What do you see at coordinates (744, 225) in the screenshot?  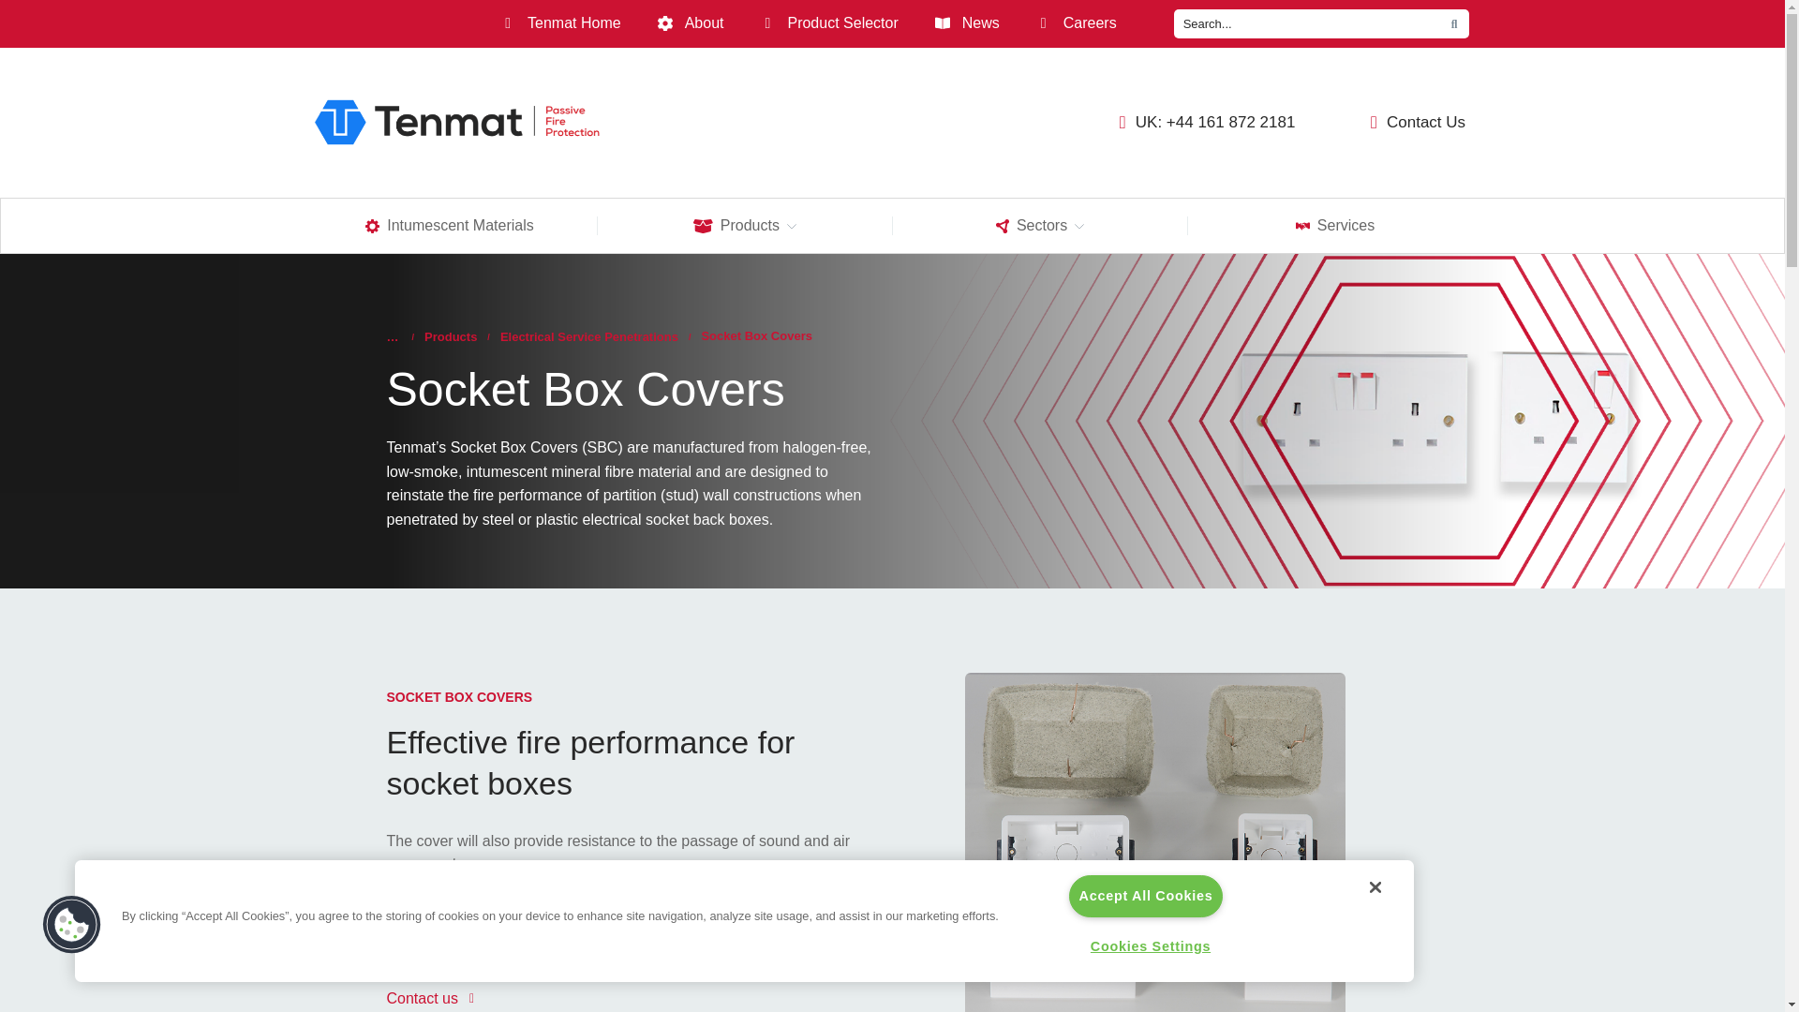 I see `Products` at bounding box center [744, 225].